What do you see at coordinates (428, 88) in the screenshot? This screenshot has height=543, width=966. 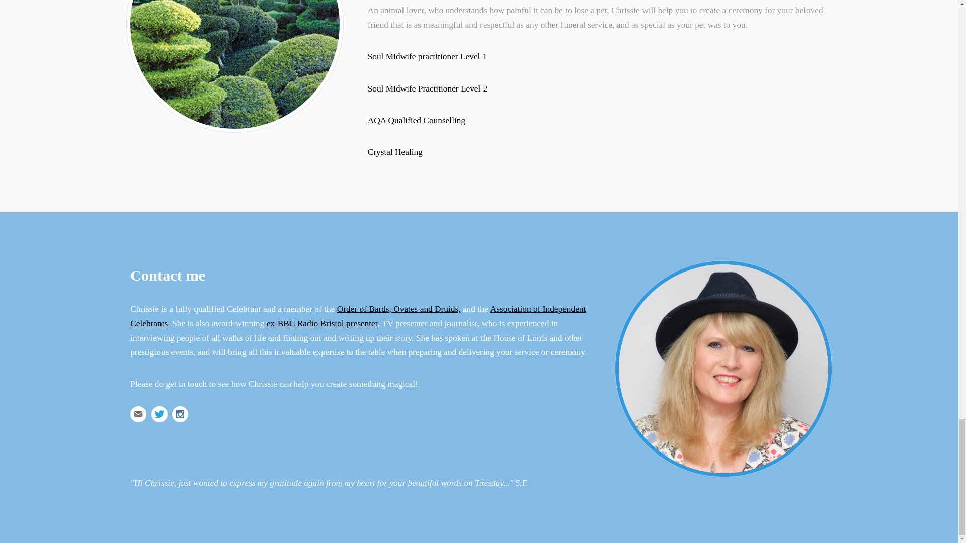 I see `Accredited Soul Midwife Practitioner` at bounding box center [428, 88].